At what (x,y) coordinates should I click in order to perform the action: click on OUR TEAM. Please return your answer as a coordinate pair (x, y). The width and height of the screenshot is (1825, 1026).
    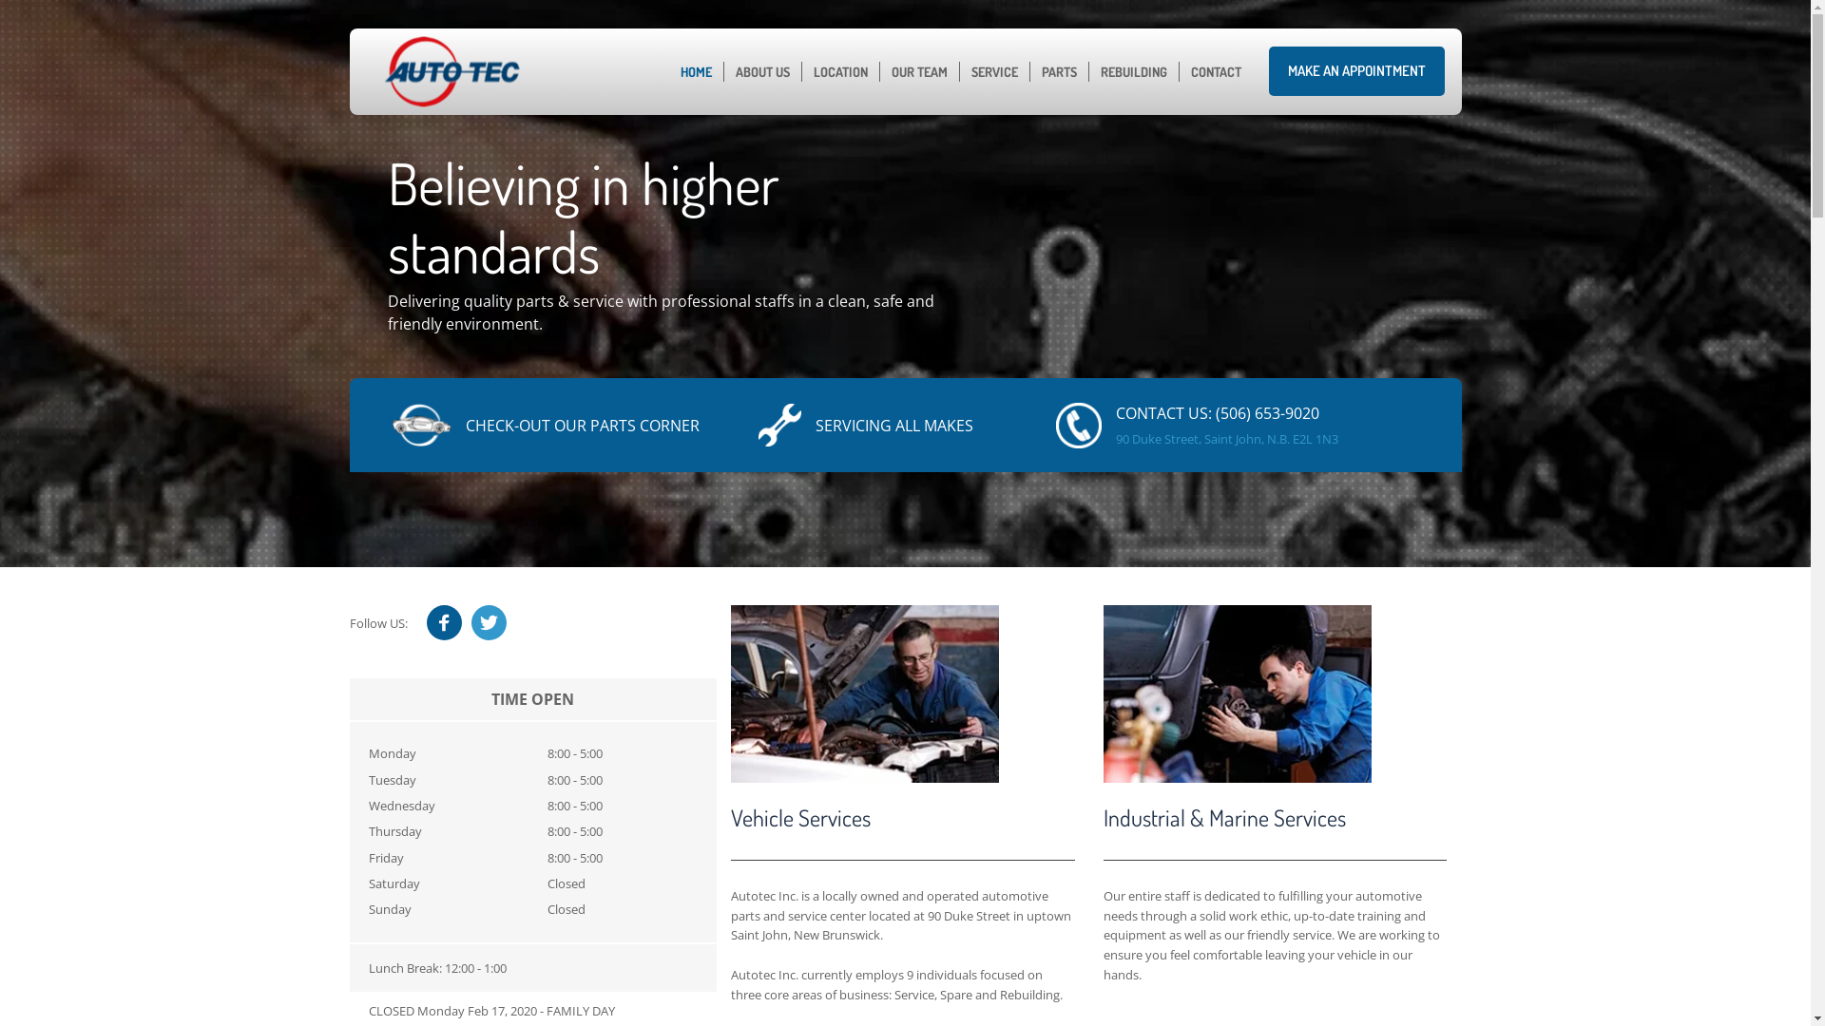
    Looking at the image, I should click on (920, 72).